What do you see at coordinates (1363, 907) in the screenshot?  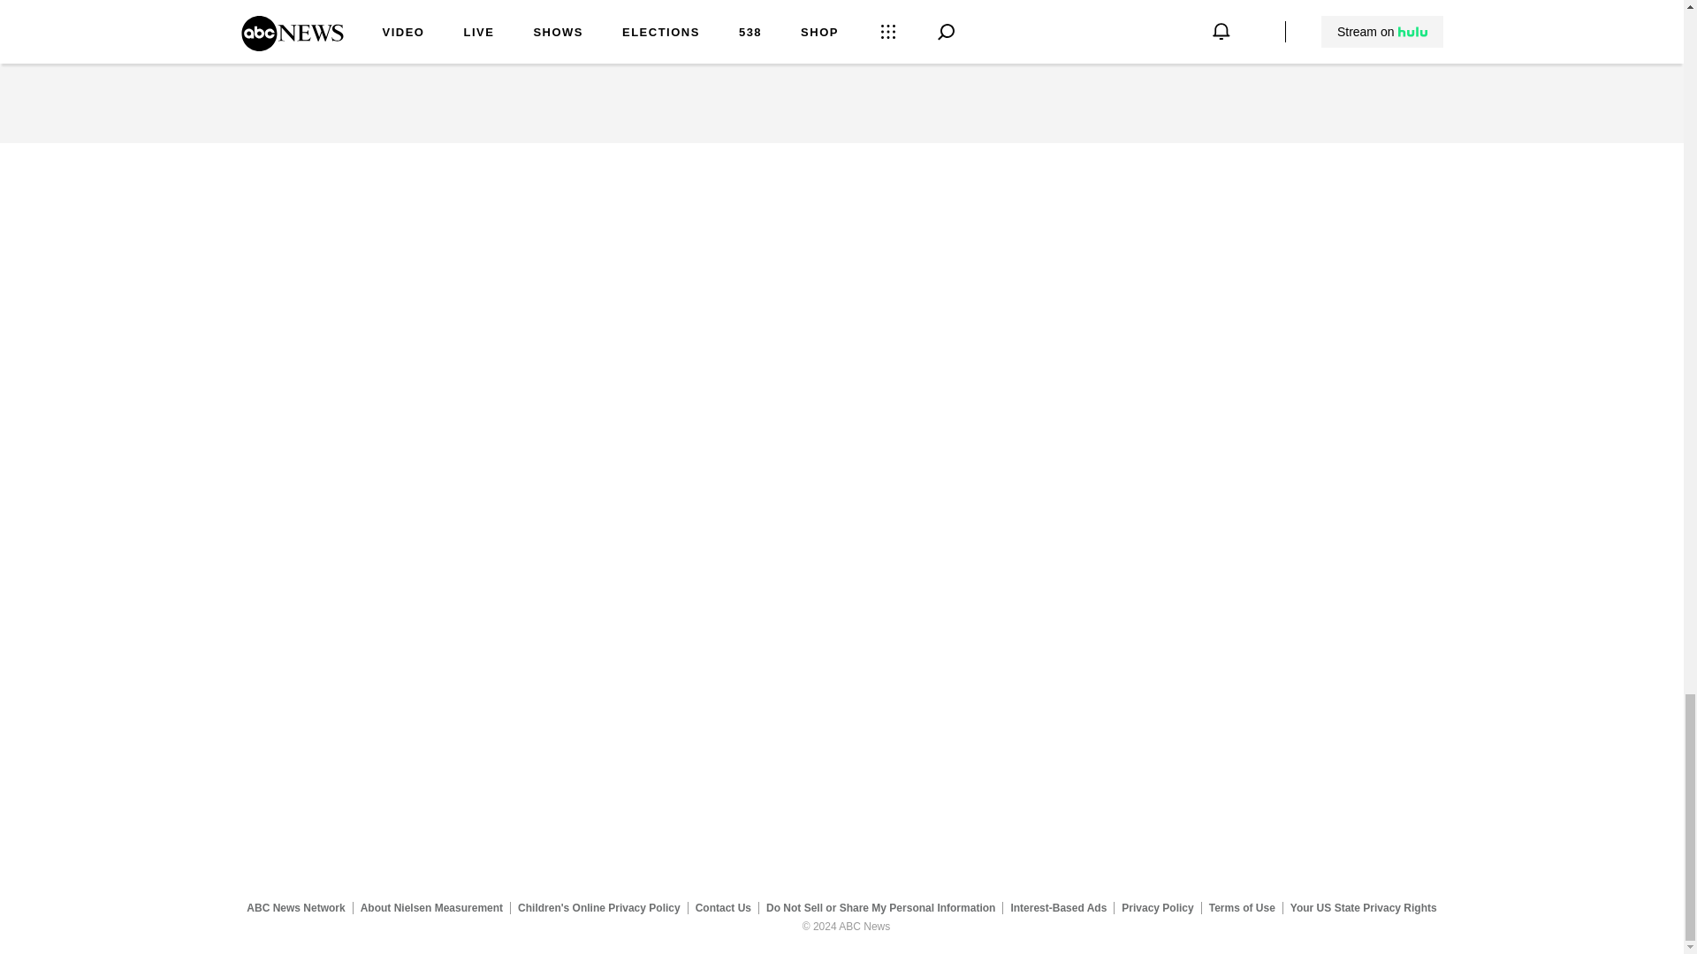 I see `Your US State Privacy Rights` at bounding box center [1363, 907].